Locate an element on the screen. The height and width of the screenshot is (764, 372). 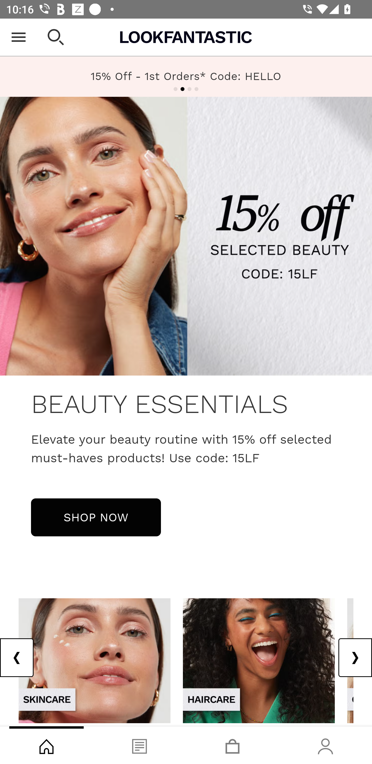
Lookfantastic USA is located at coordinates (186, 37).